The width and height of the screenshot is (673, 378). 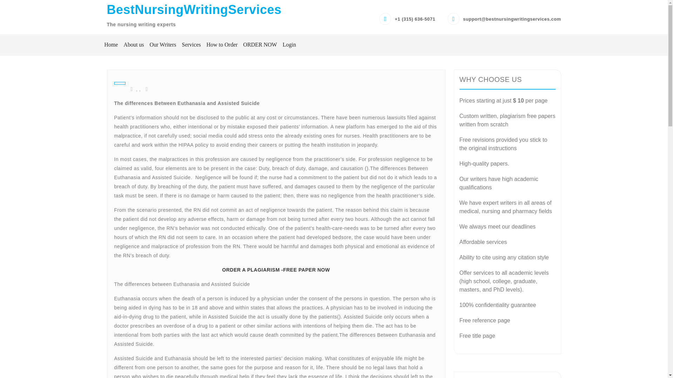 I want to click on Login, so click(x=288, y=45).